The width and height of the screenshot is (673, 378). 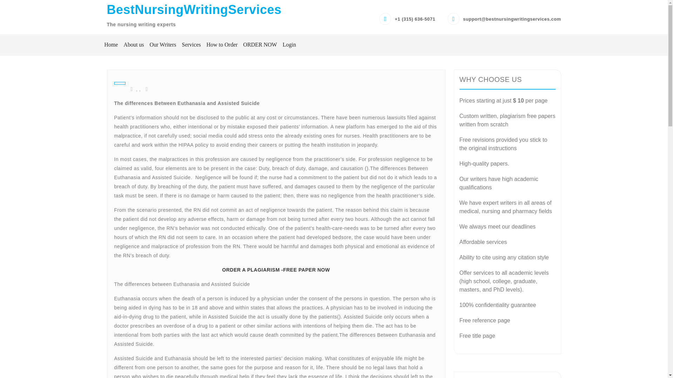 I want to click on Login, so click(x=288, y=45).